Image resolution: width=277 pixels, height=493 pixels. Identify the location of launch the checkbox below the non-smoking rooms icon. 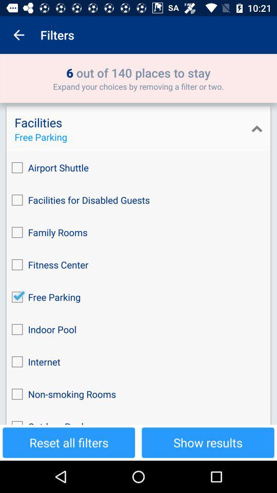
(138, 418).